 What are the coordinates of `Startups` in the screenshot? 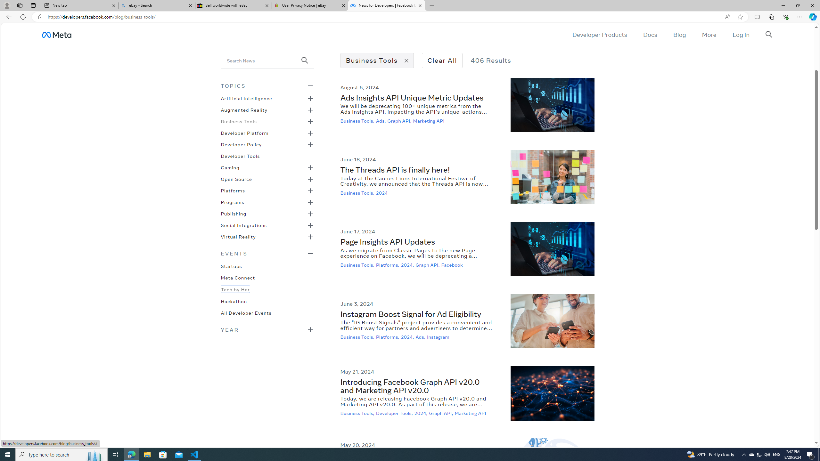 It's located at (231, 266).